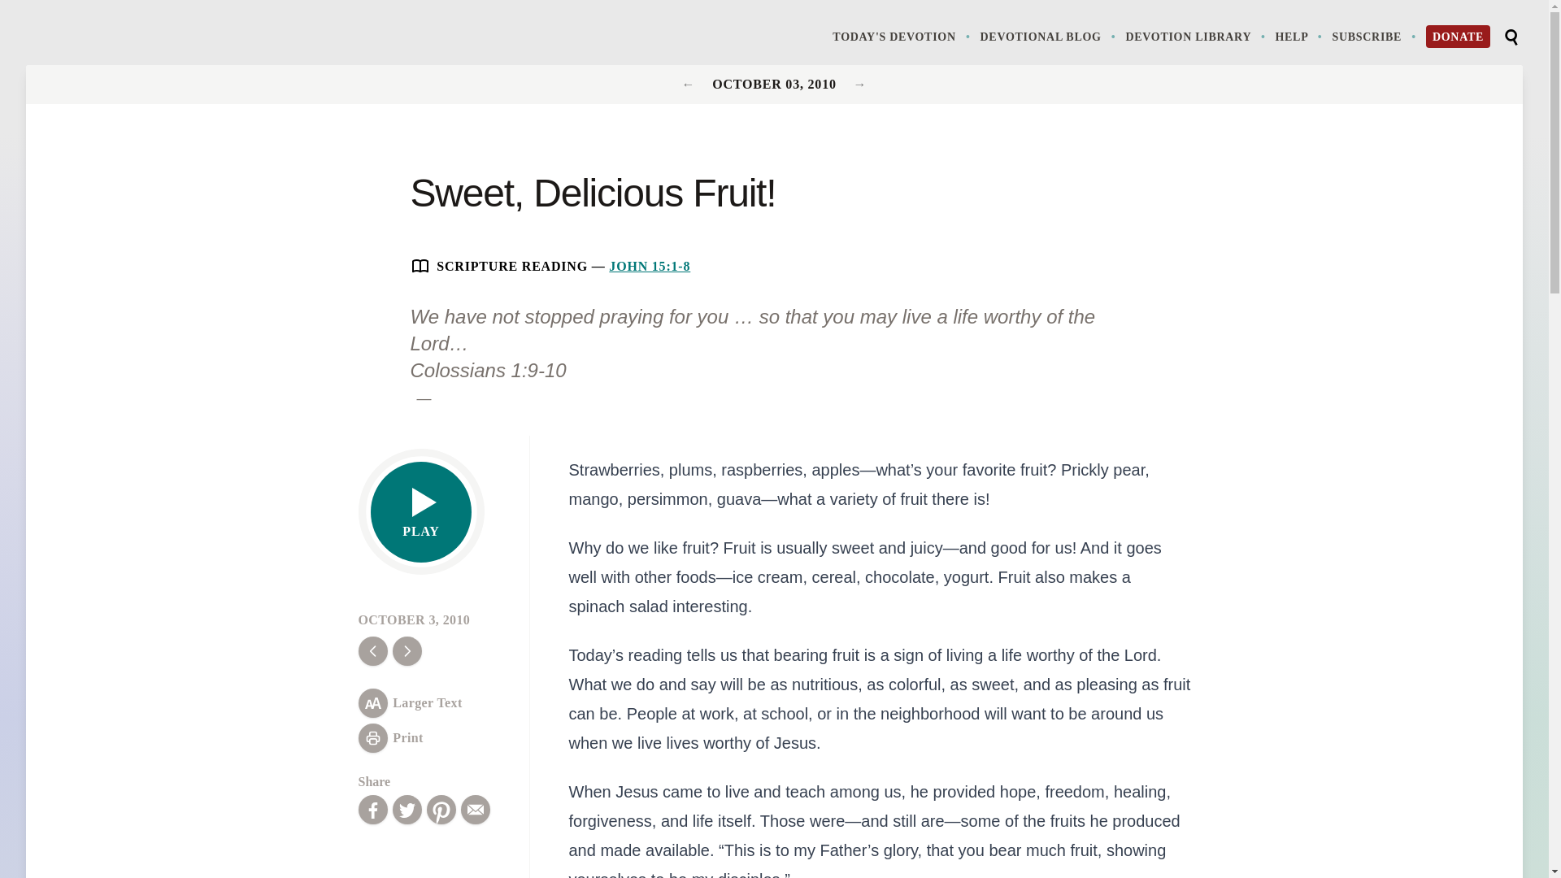  I want to click on Share by Email, so click(475, 810).